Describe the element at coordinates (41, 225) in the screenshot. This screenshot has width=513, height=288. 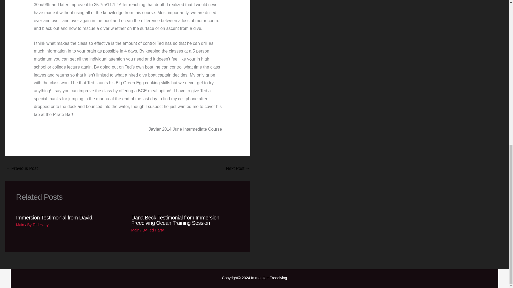
I see `Ted Harty` at that location.